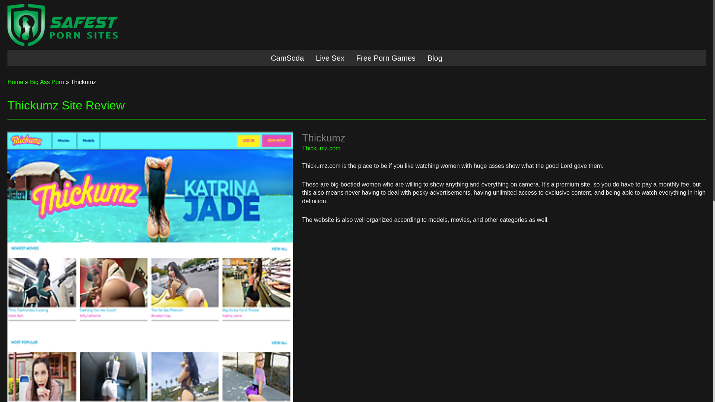 The height and width of the screenshot is (402, 715). I want to click on Free Porn Games, so click(386, 58).